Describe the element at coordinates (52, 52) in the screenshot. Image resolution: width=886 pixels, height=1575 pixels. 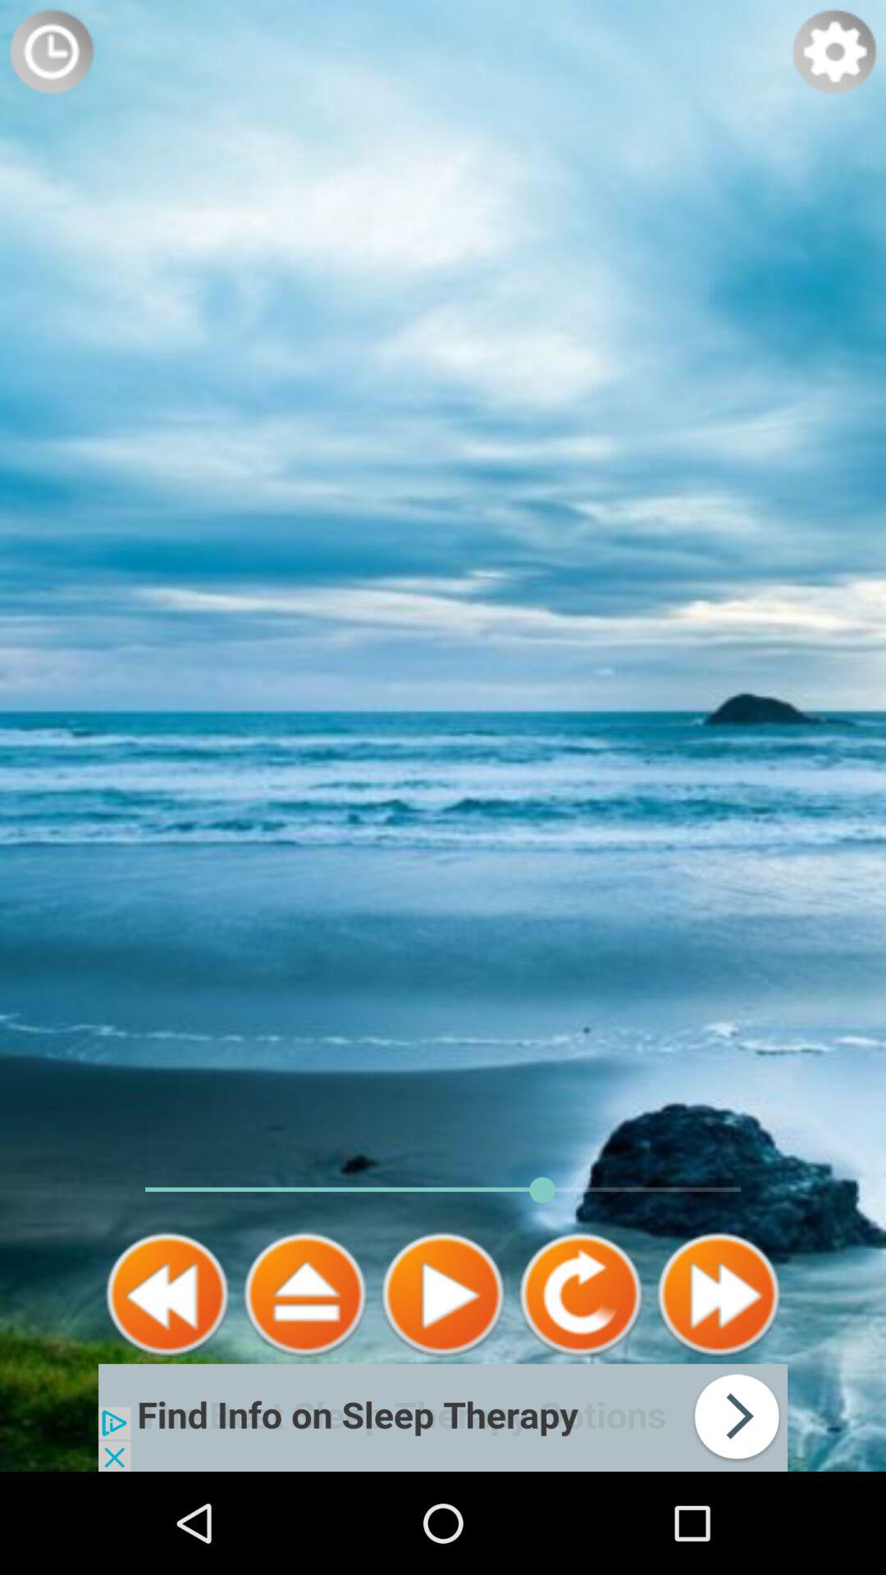
I see `open clock` at that location.